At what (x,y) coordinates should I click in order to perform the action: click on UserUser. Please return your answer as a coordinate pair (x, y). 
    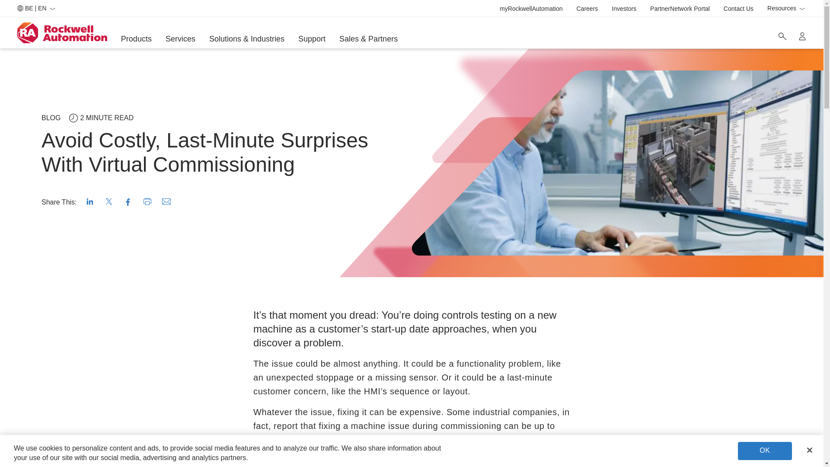
    Looking at the image, I should click on (52, 9).